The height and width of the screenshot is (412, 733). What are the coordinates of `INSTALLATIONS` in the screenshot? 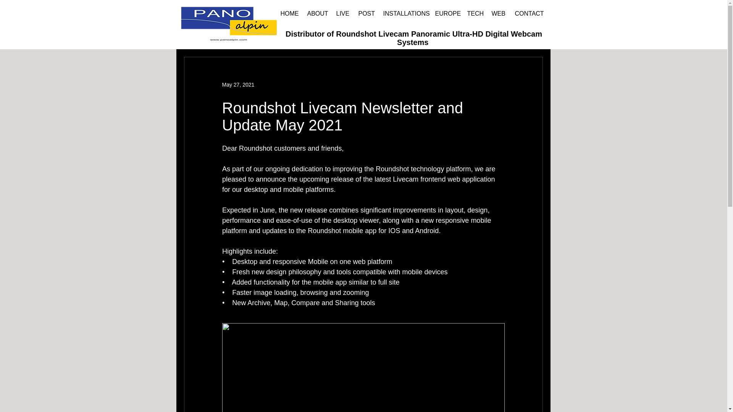 It's located at (403, 14).